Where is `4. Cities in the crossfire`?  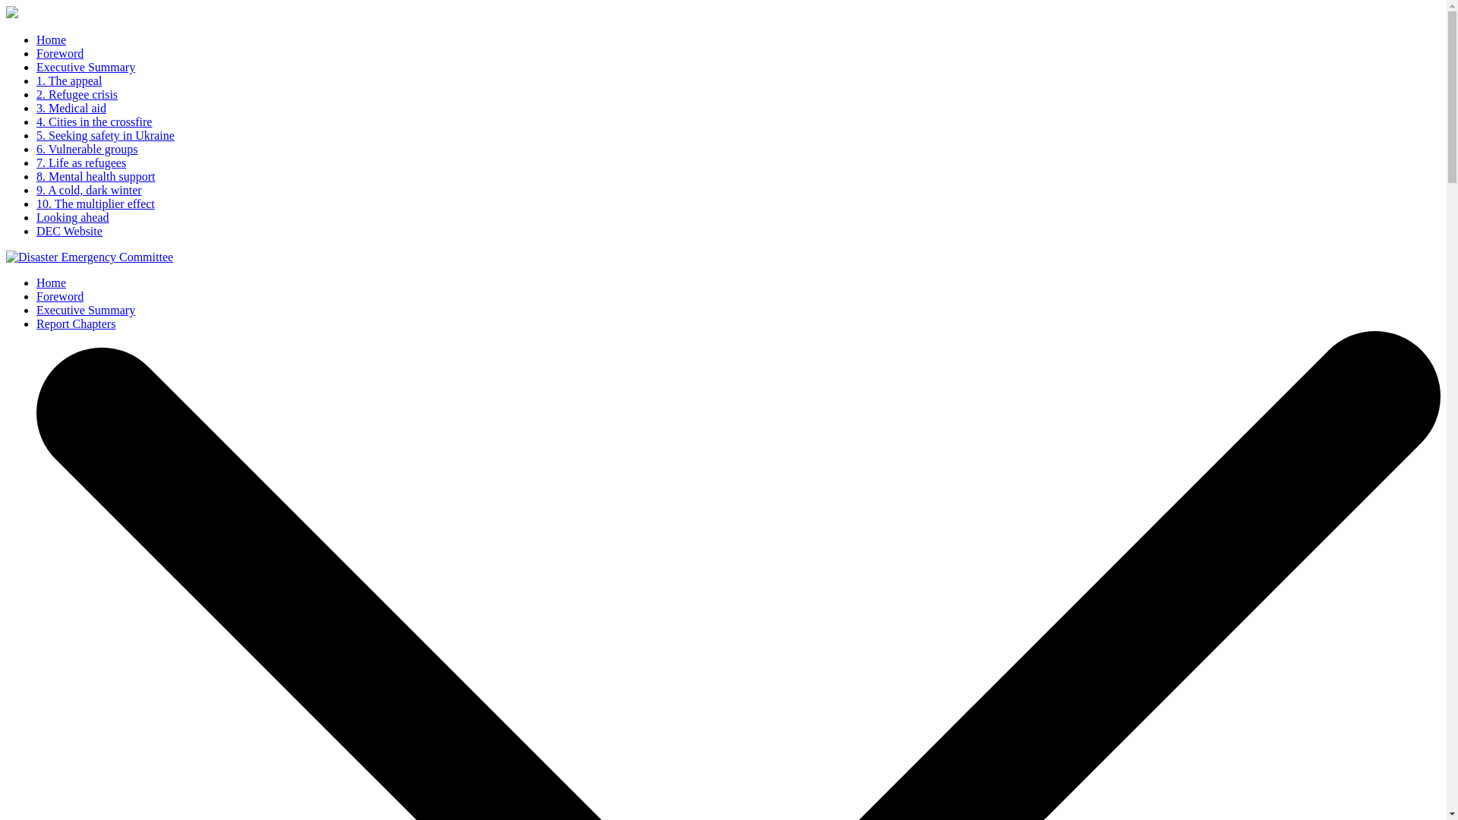
4. Cities in the crossfire is located at coordinates (94, 121).